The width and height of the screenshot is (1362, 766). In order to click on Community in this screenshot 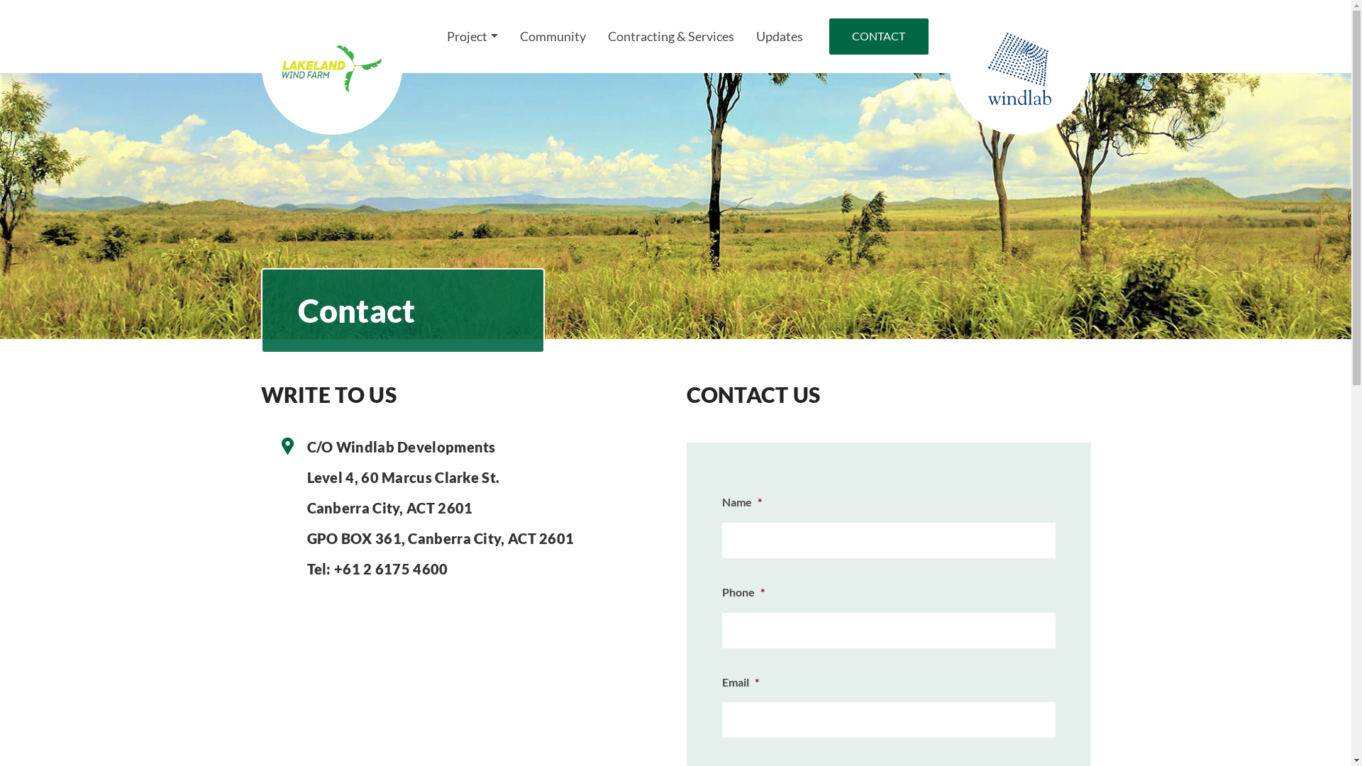, I will do `click(552, 37)`.